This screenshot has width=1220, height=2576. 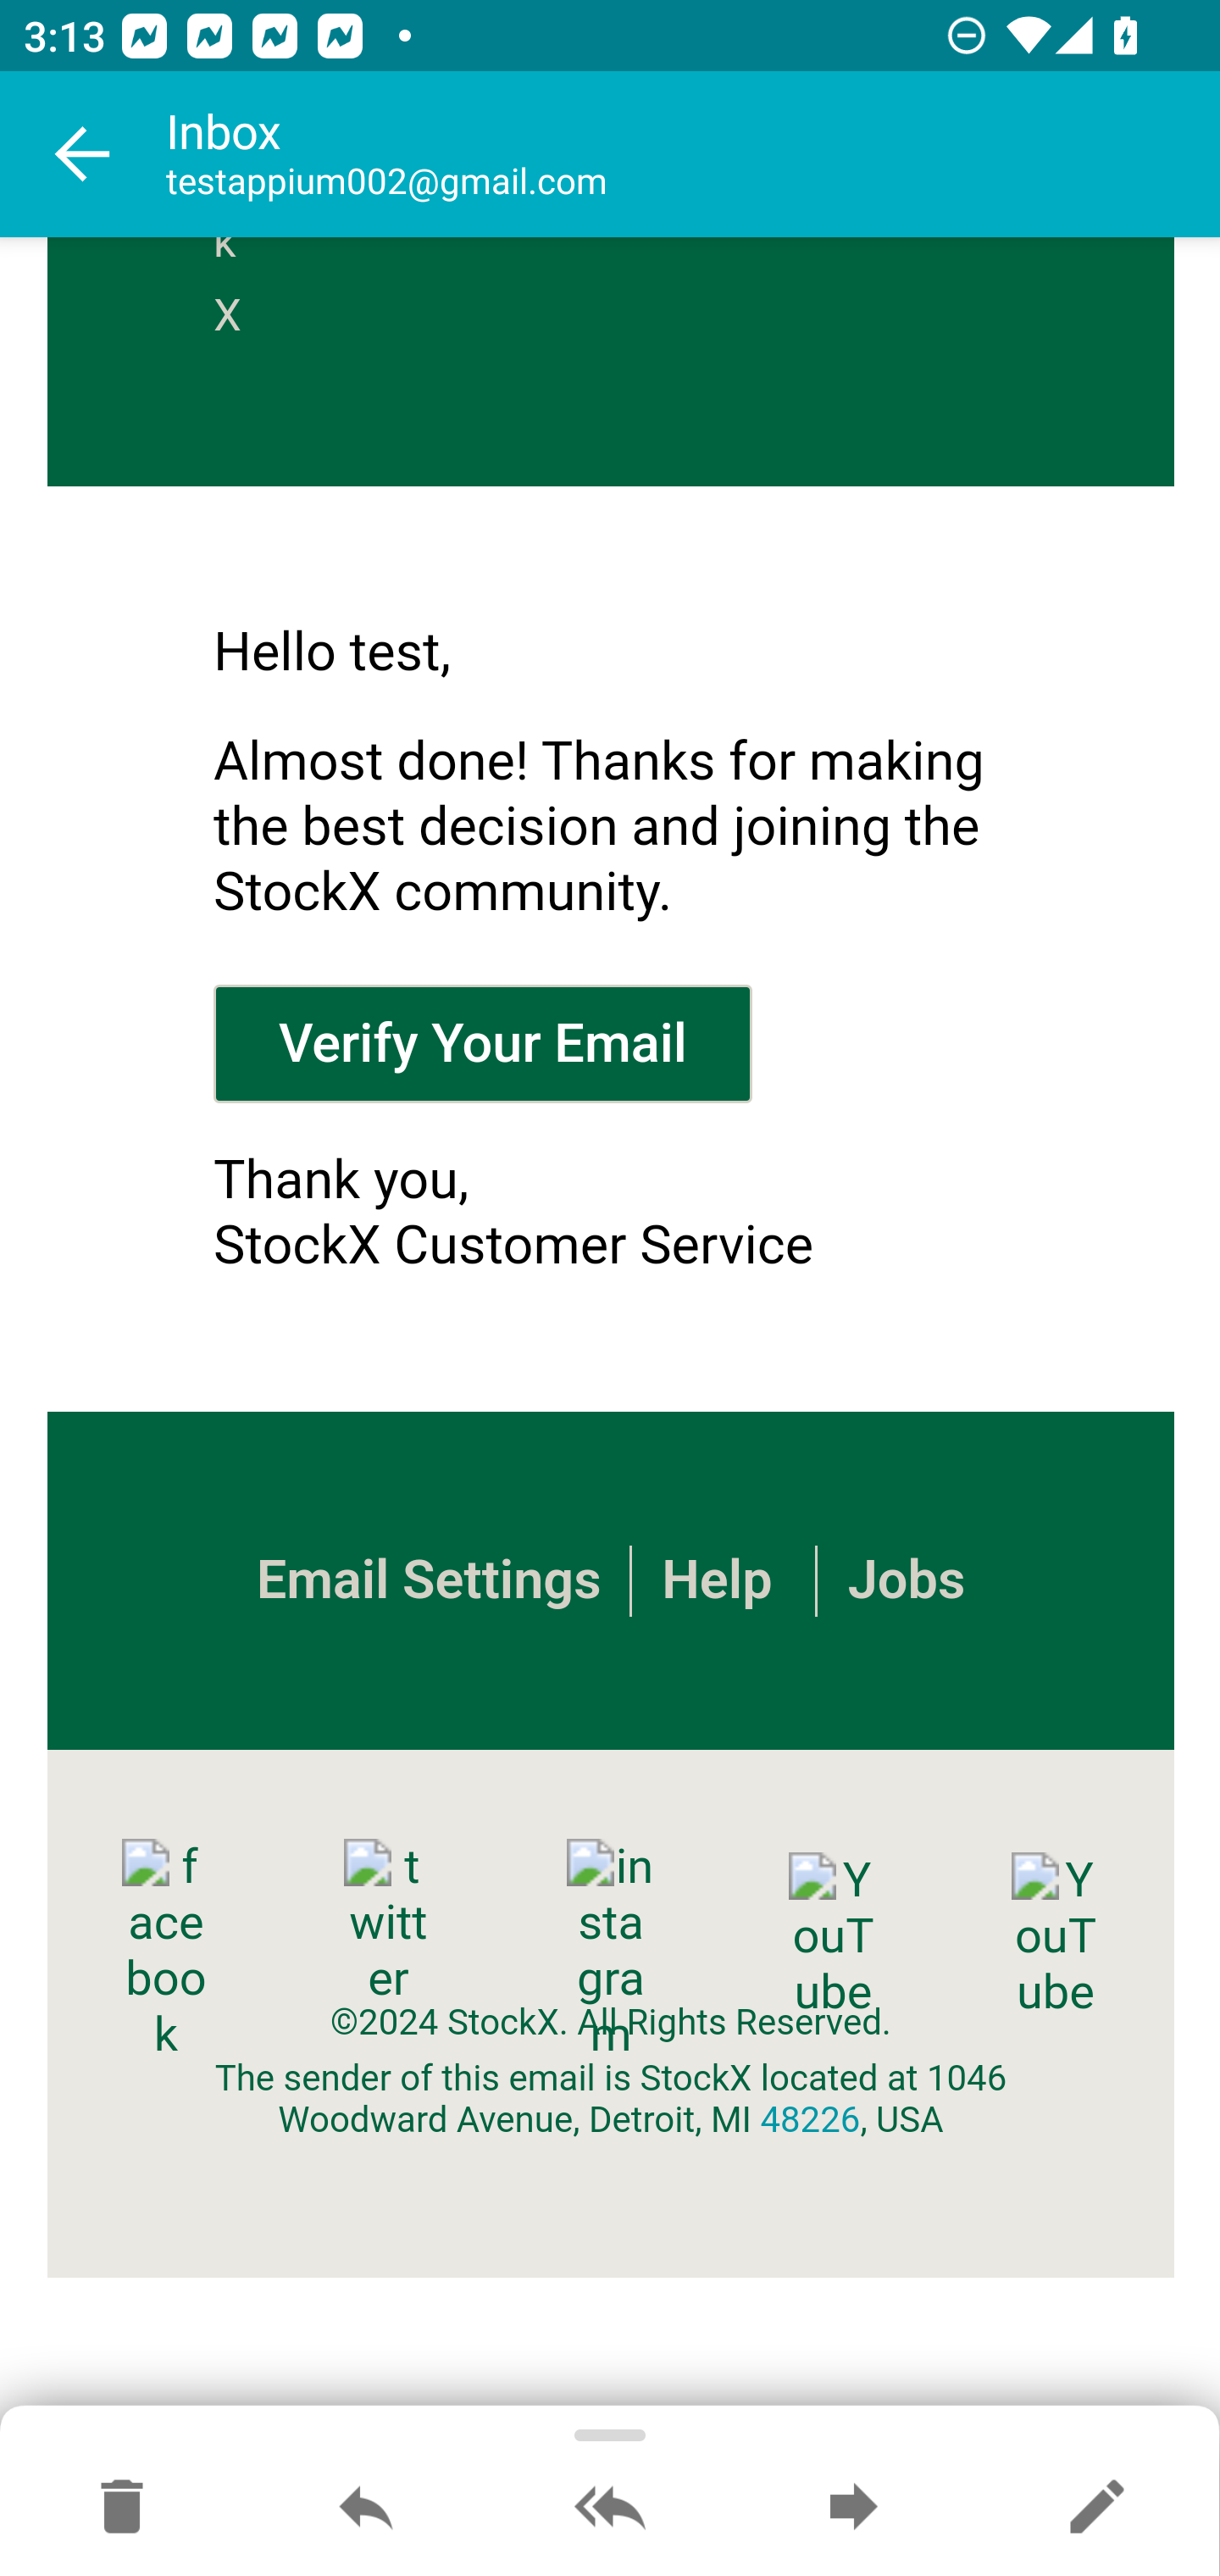 What do you see at coordinates (717, 1580) in the screenshot?
I see `Help` at bounding box center [717, 1580].